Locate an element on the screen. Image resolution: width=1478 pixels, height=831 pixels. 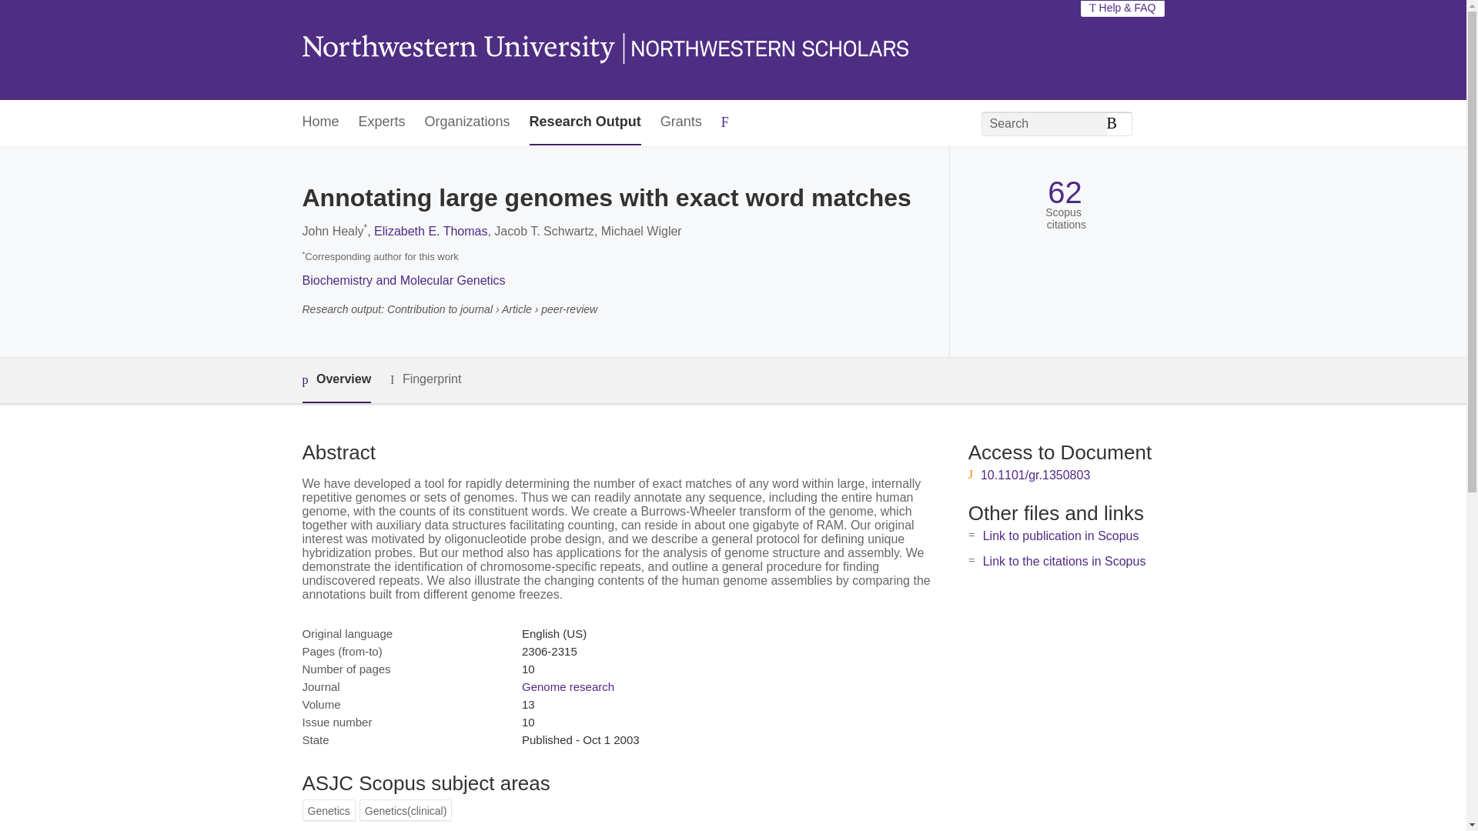
Link to the citations in Scopus is located at coordinates (1064, 561).